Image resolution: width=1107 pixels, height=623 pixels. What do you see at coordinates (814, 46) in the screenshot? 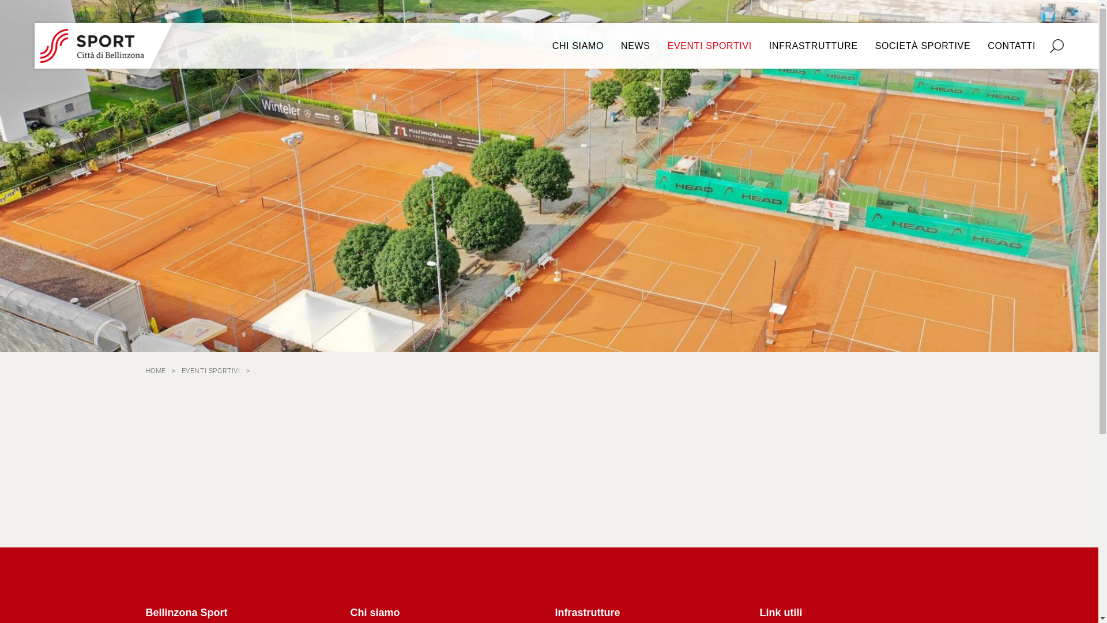
I see `INFRASTRUTTURE` at bounding box center [814, 46].